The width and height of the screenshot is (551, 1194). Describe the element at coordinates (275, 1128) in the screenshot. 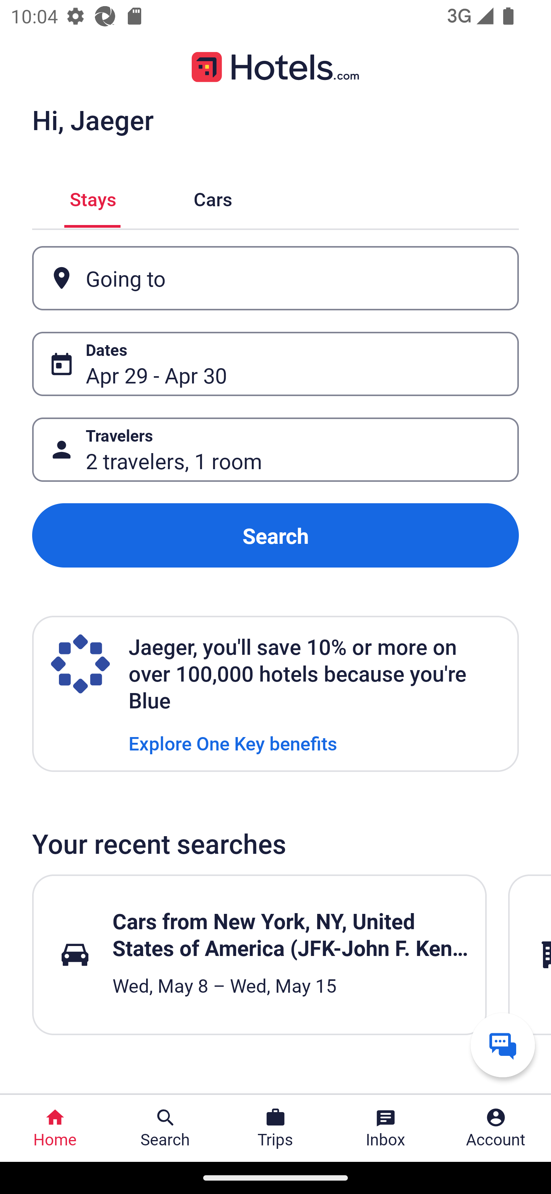

I see `Trips Trips Button` at that location.